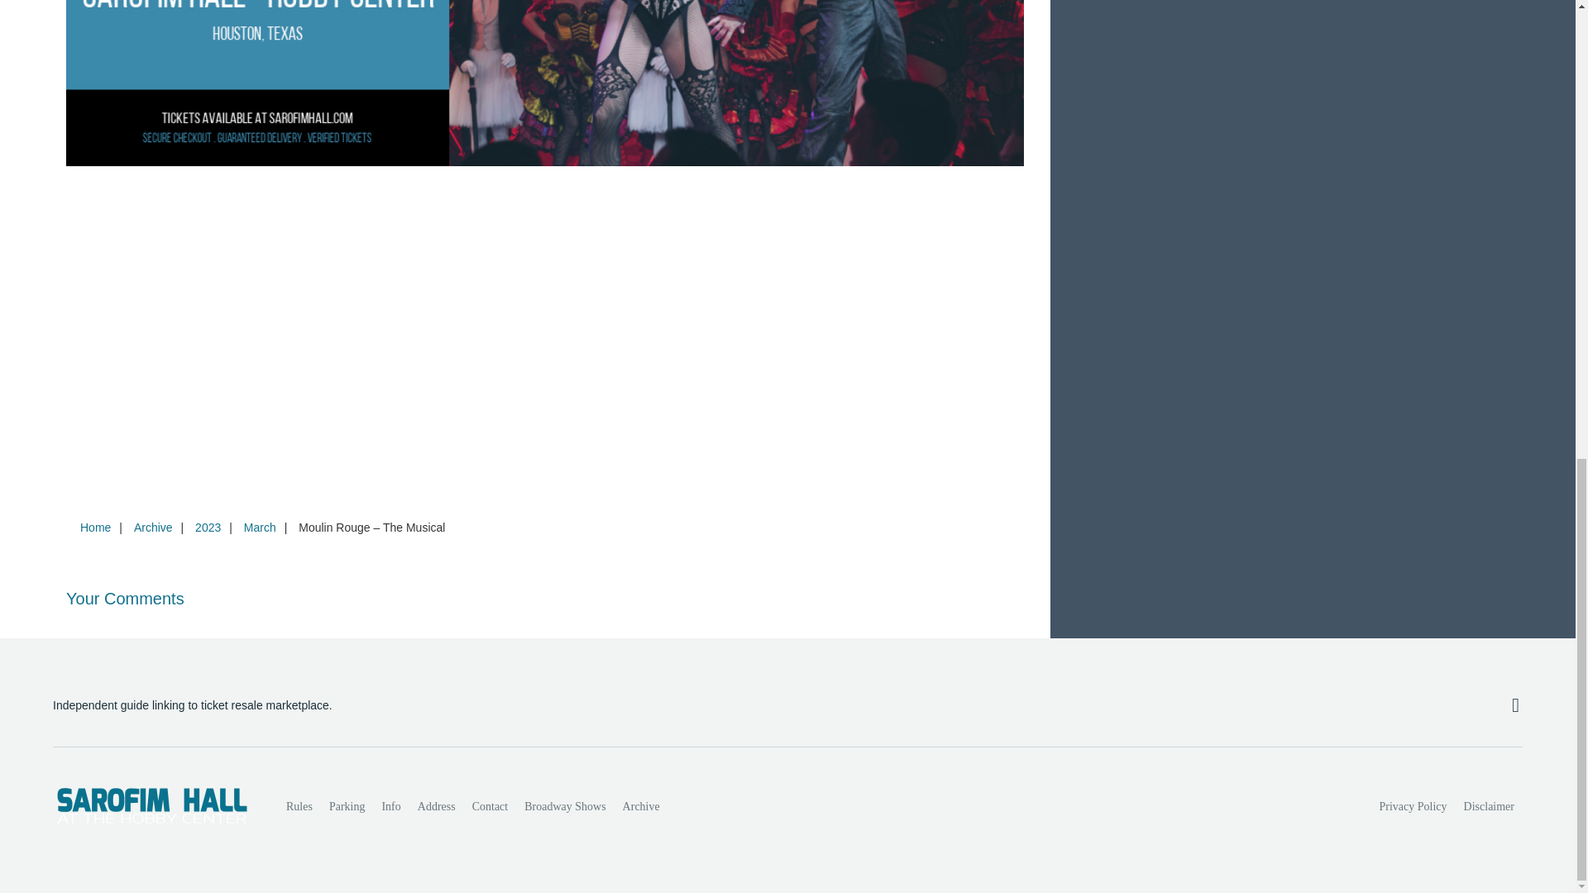  Describe the element at coordinates (564, 806) in the screenshot. I see `Broadway Shows` at that location.